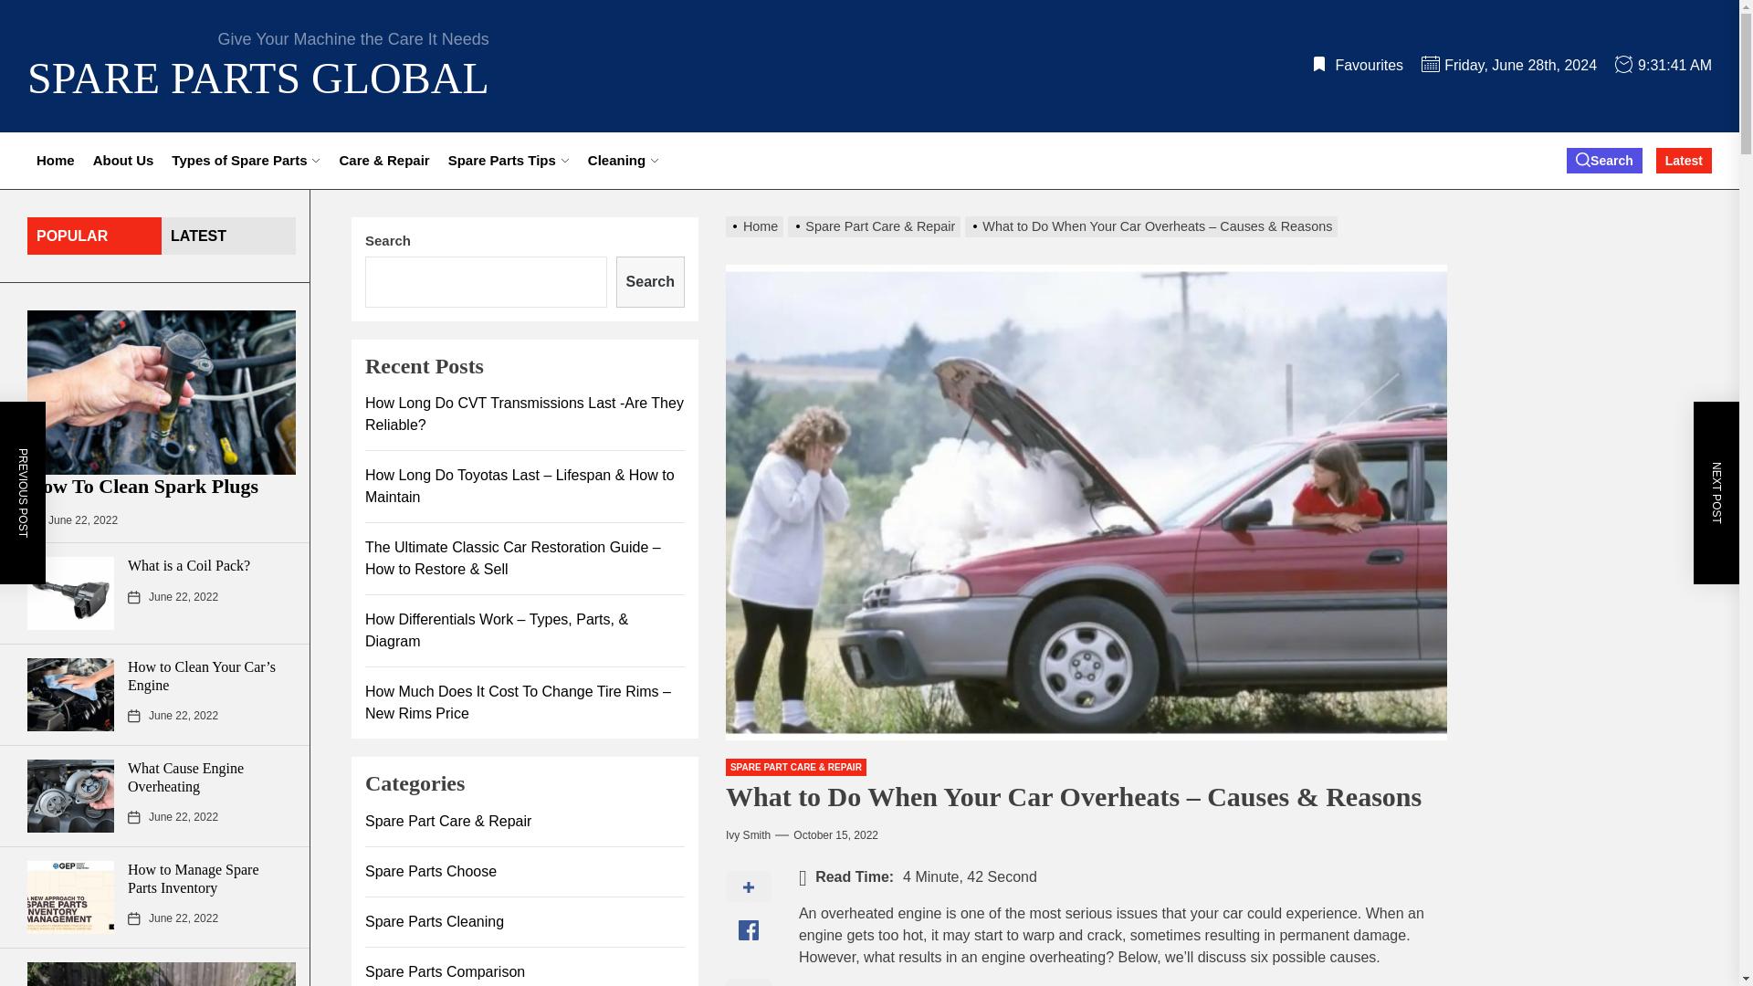 This screenshot has width=1753, height=986. What do you see at coordinates (1605, 161) in the screenshot?
I see `Search` at bounding box center [1605, 161].